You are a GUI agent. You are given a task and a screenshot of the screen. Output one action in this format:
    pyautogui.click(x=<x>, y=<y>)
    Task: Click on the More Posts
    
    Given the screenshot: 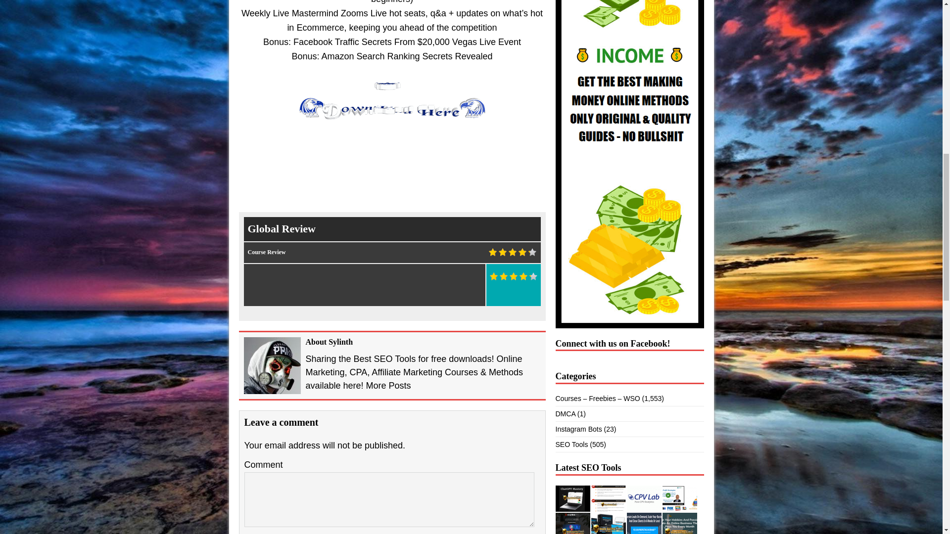 What is the action you would take?
    pyautogui.click(x=388, y=386)
    